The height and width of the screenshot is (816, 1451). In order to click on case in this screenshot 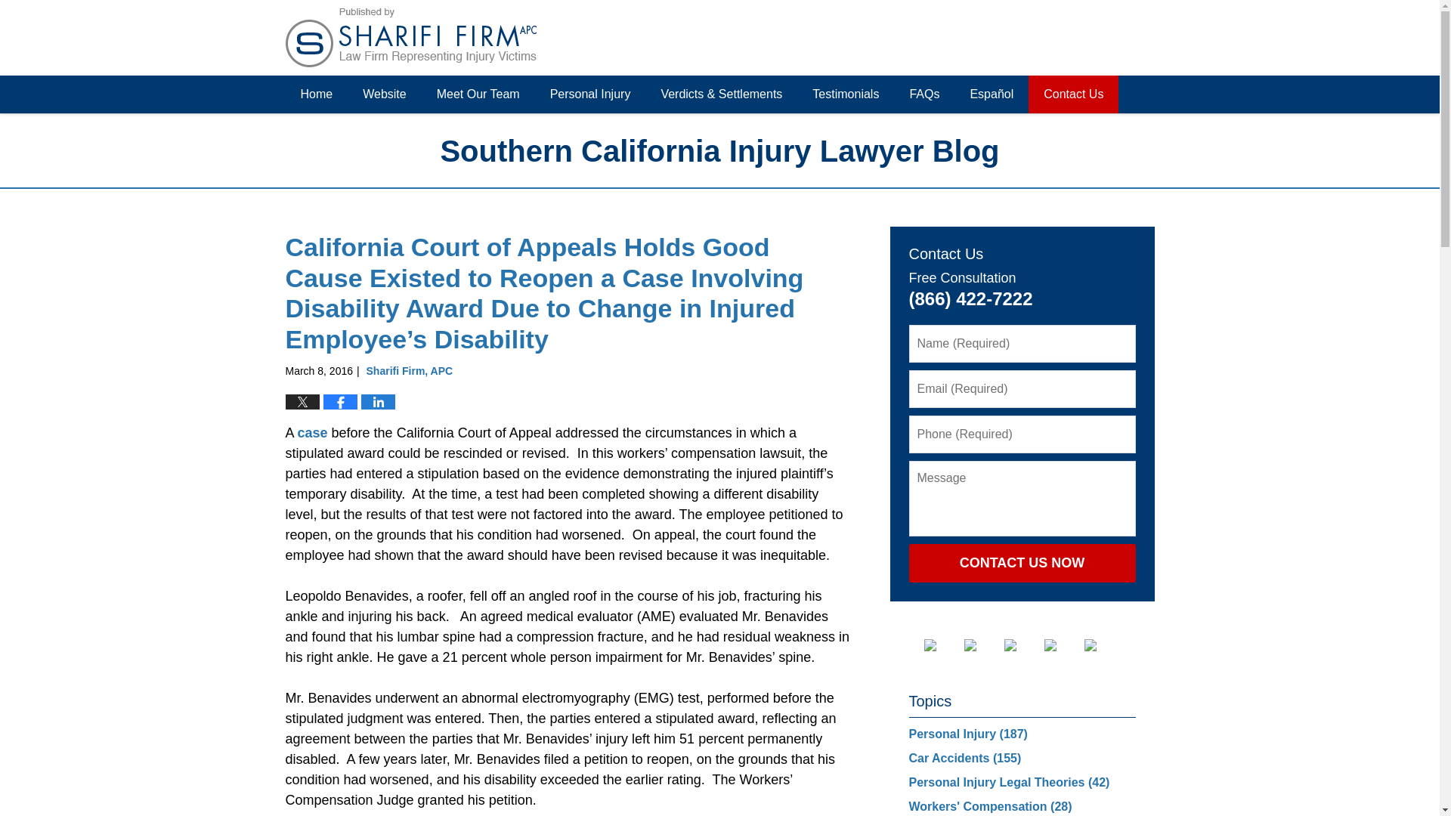, I will do `click(312, 432)`.